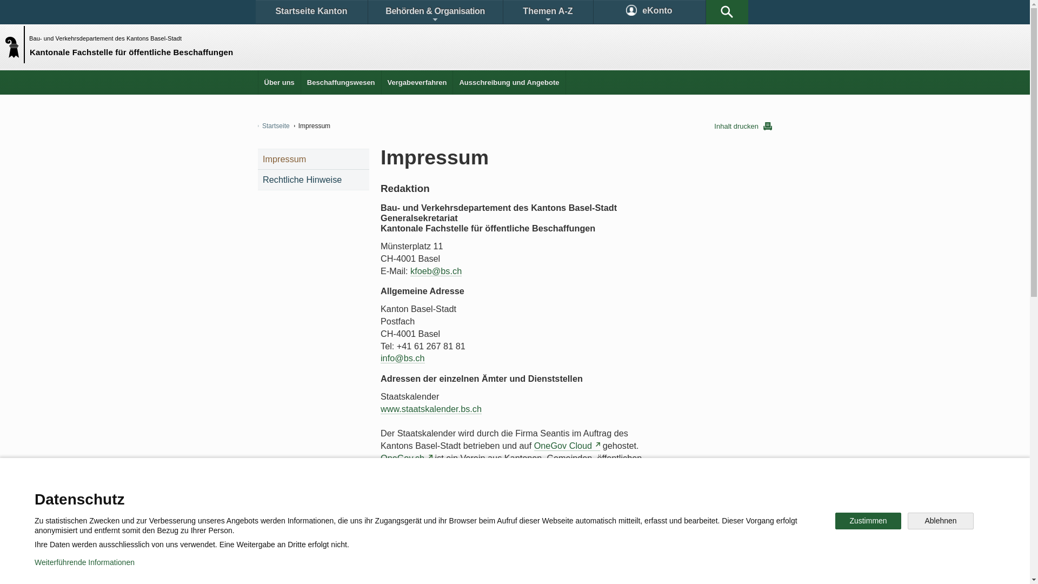 This screenshot has height=584, width=1038. What do you see at coordinates (387, 568) in the screenshot?
I see `Nutzungsregelungen` at bounding box center [387, 568].